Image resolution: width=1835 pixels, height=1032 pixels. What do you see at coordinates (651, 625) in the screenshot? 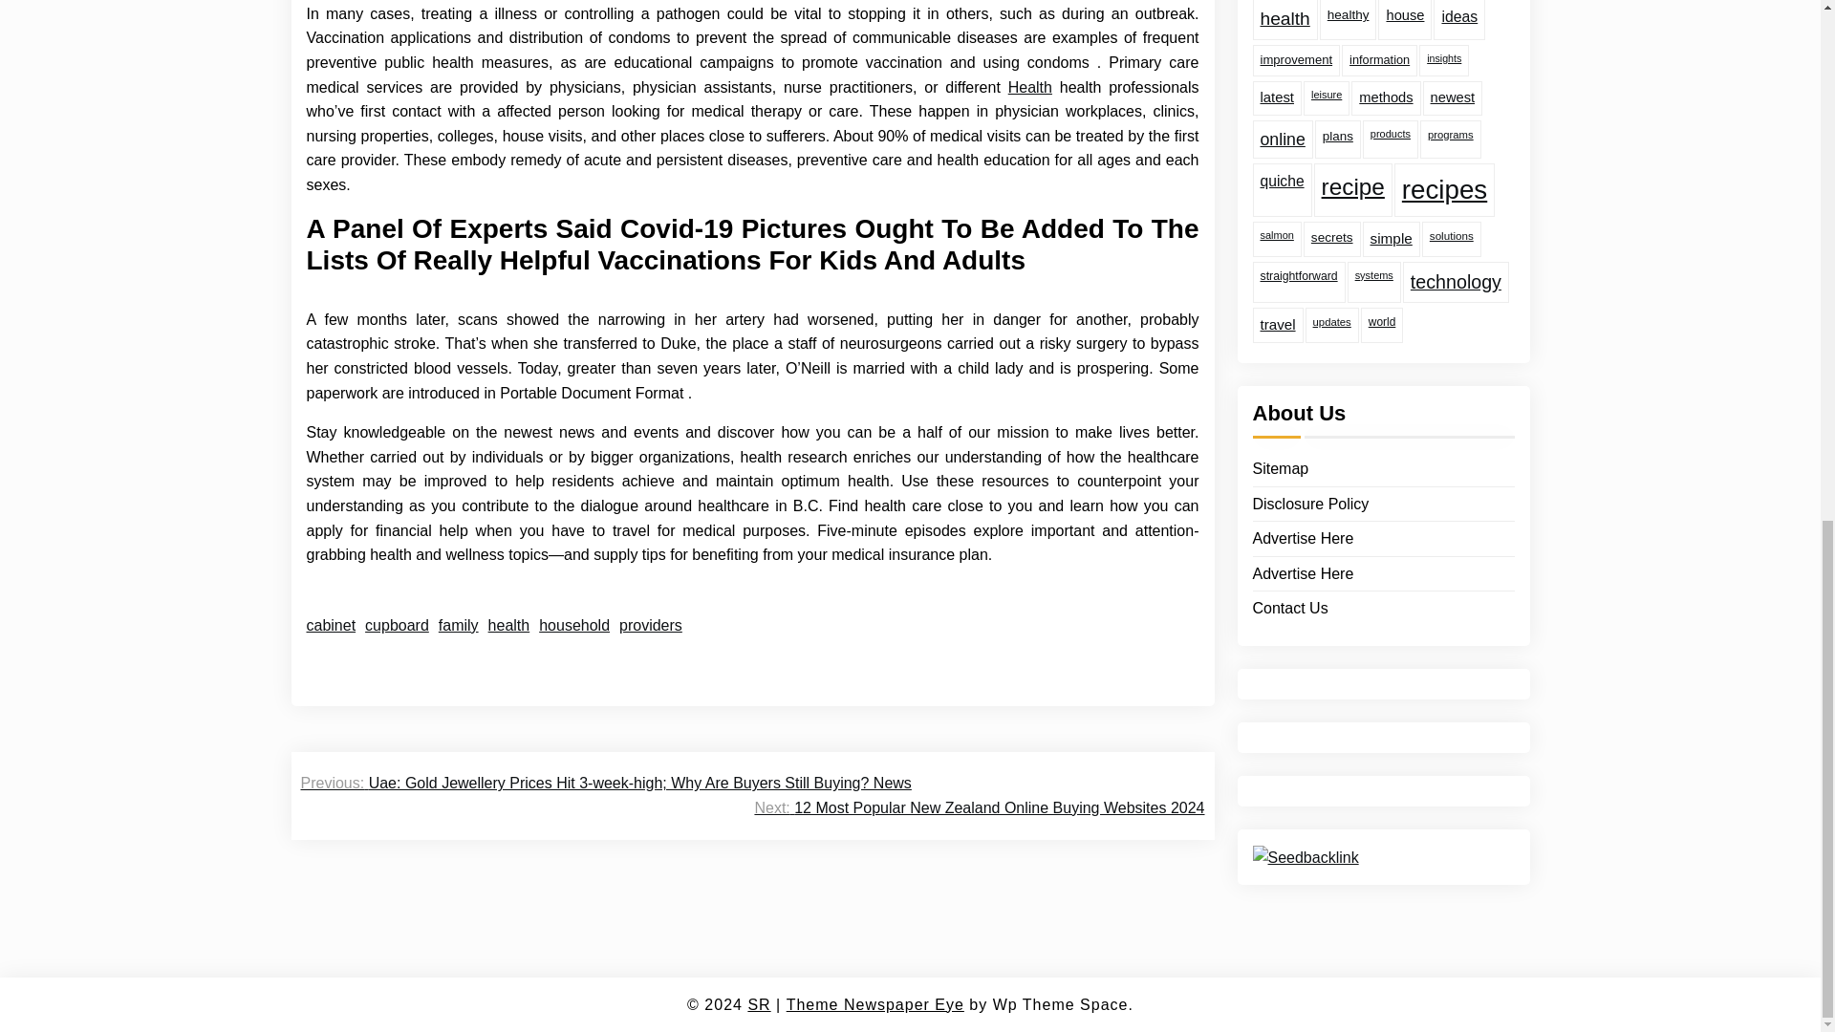
I see `providers` at bounding box center [651, 625].